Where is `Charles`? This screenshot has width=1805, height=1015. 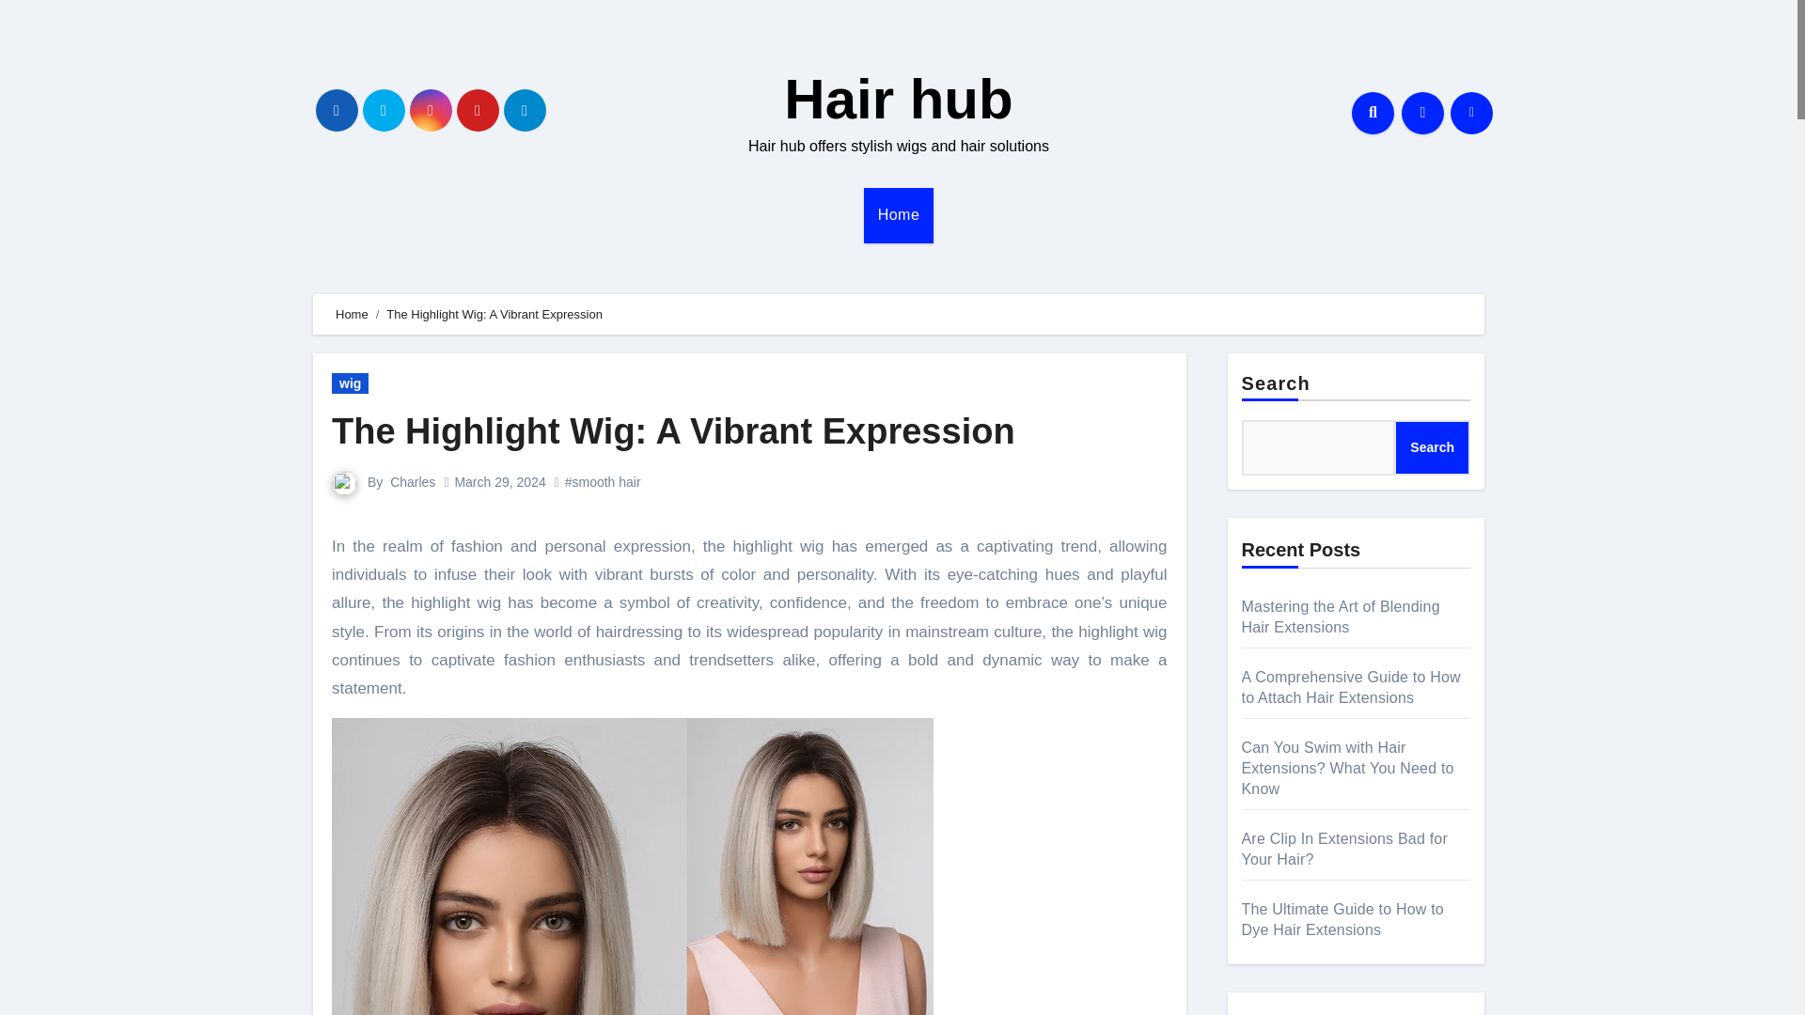 Charles is located at coordinates (412, 481).